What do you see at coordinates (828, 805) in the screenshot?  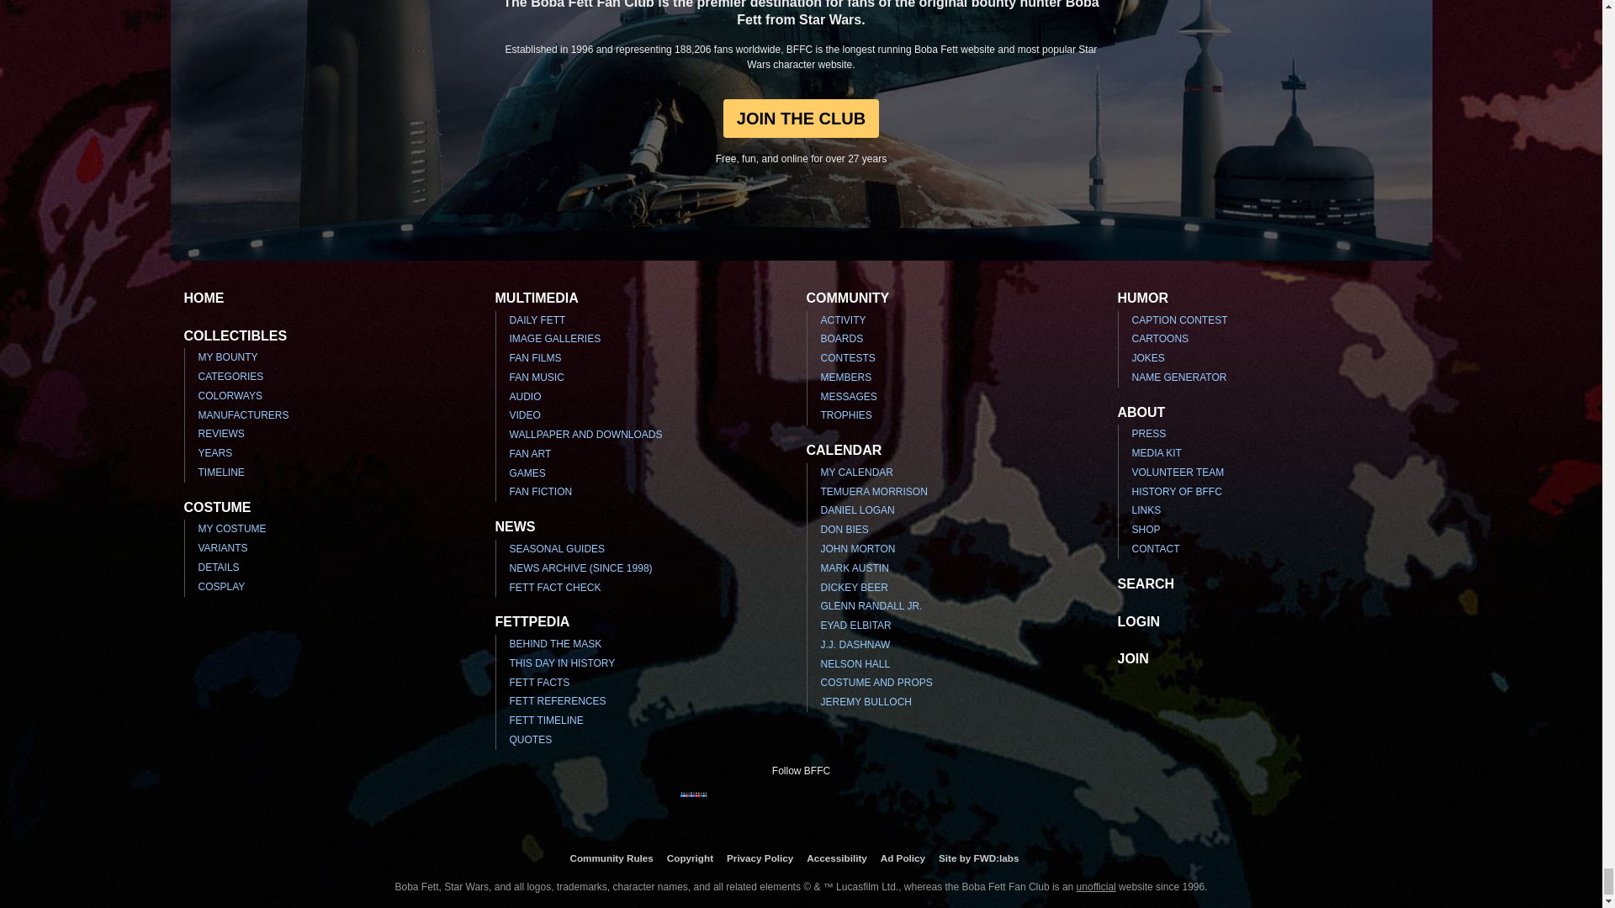 I see `Follow BFFC on Threads` at bounding box center [828, 805].